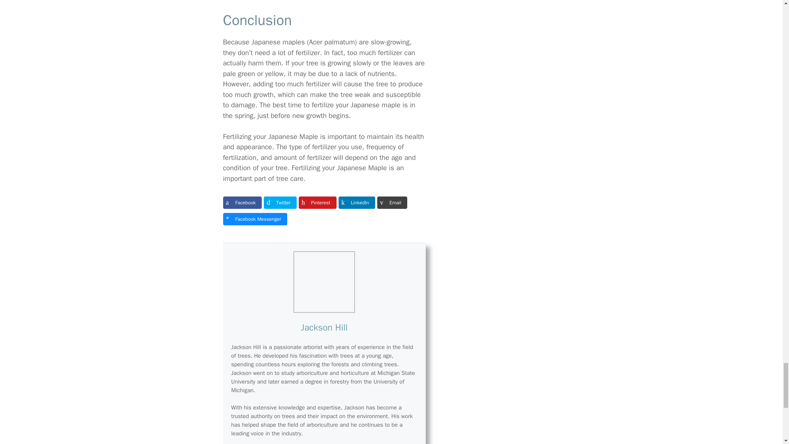  Describe the element at coordinates (280, 202) in the screenshot. I see `Twitter` at that location.